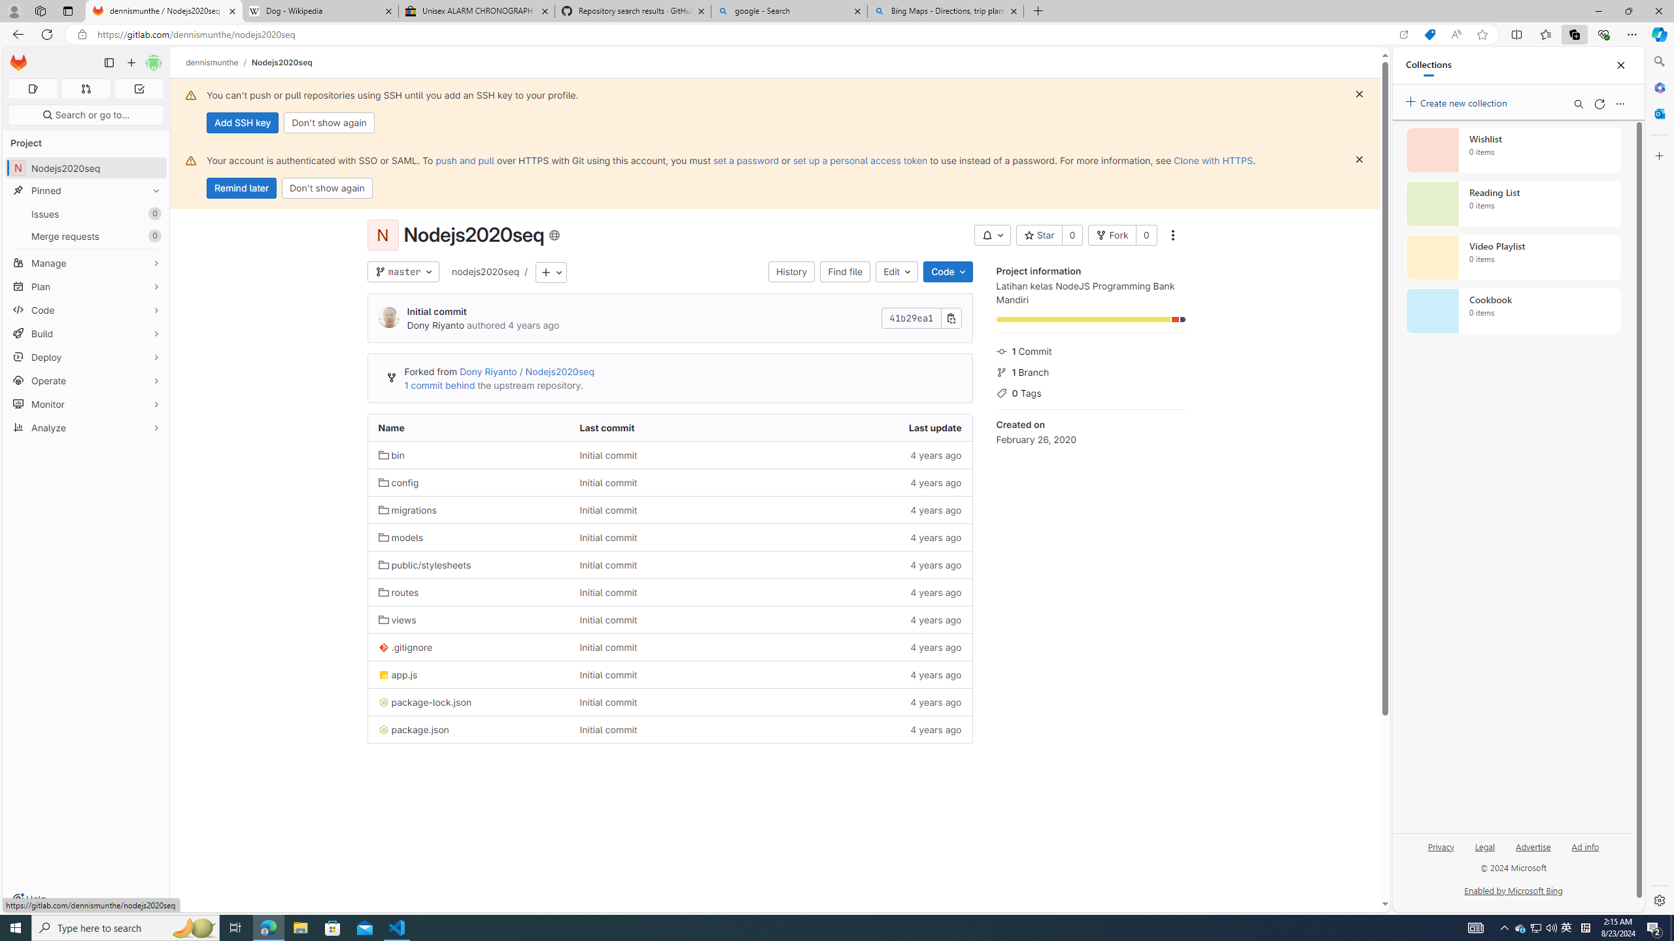 This screenshot has height=941, width=1674. Describe the element at coordinates (242, 123) in the screenshot. I see `Add SSH key` at that location.